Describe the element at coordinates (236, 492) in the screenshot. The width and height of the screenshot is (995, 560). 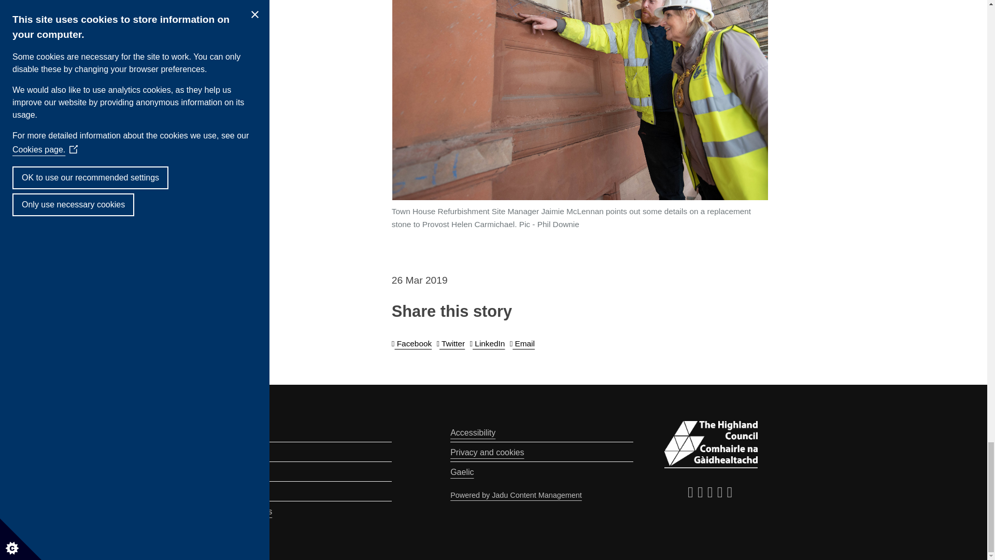
I see `A-Z of Services` at that location.